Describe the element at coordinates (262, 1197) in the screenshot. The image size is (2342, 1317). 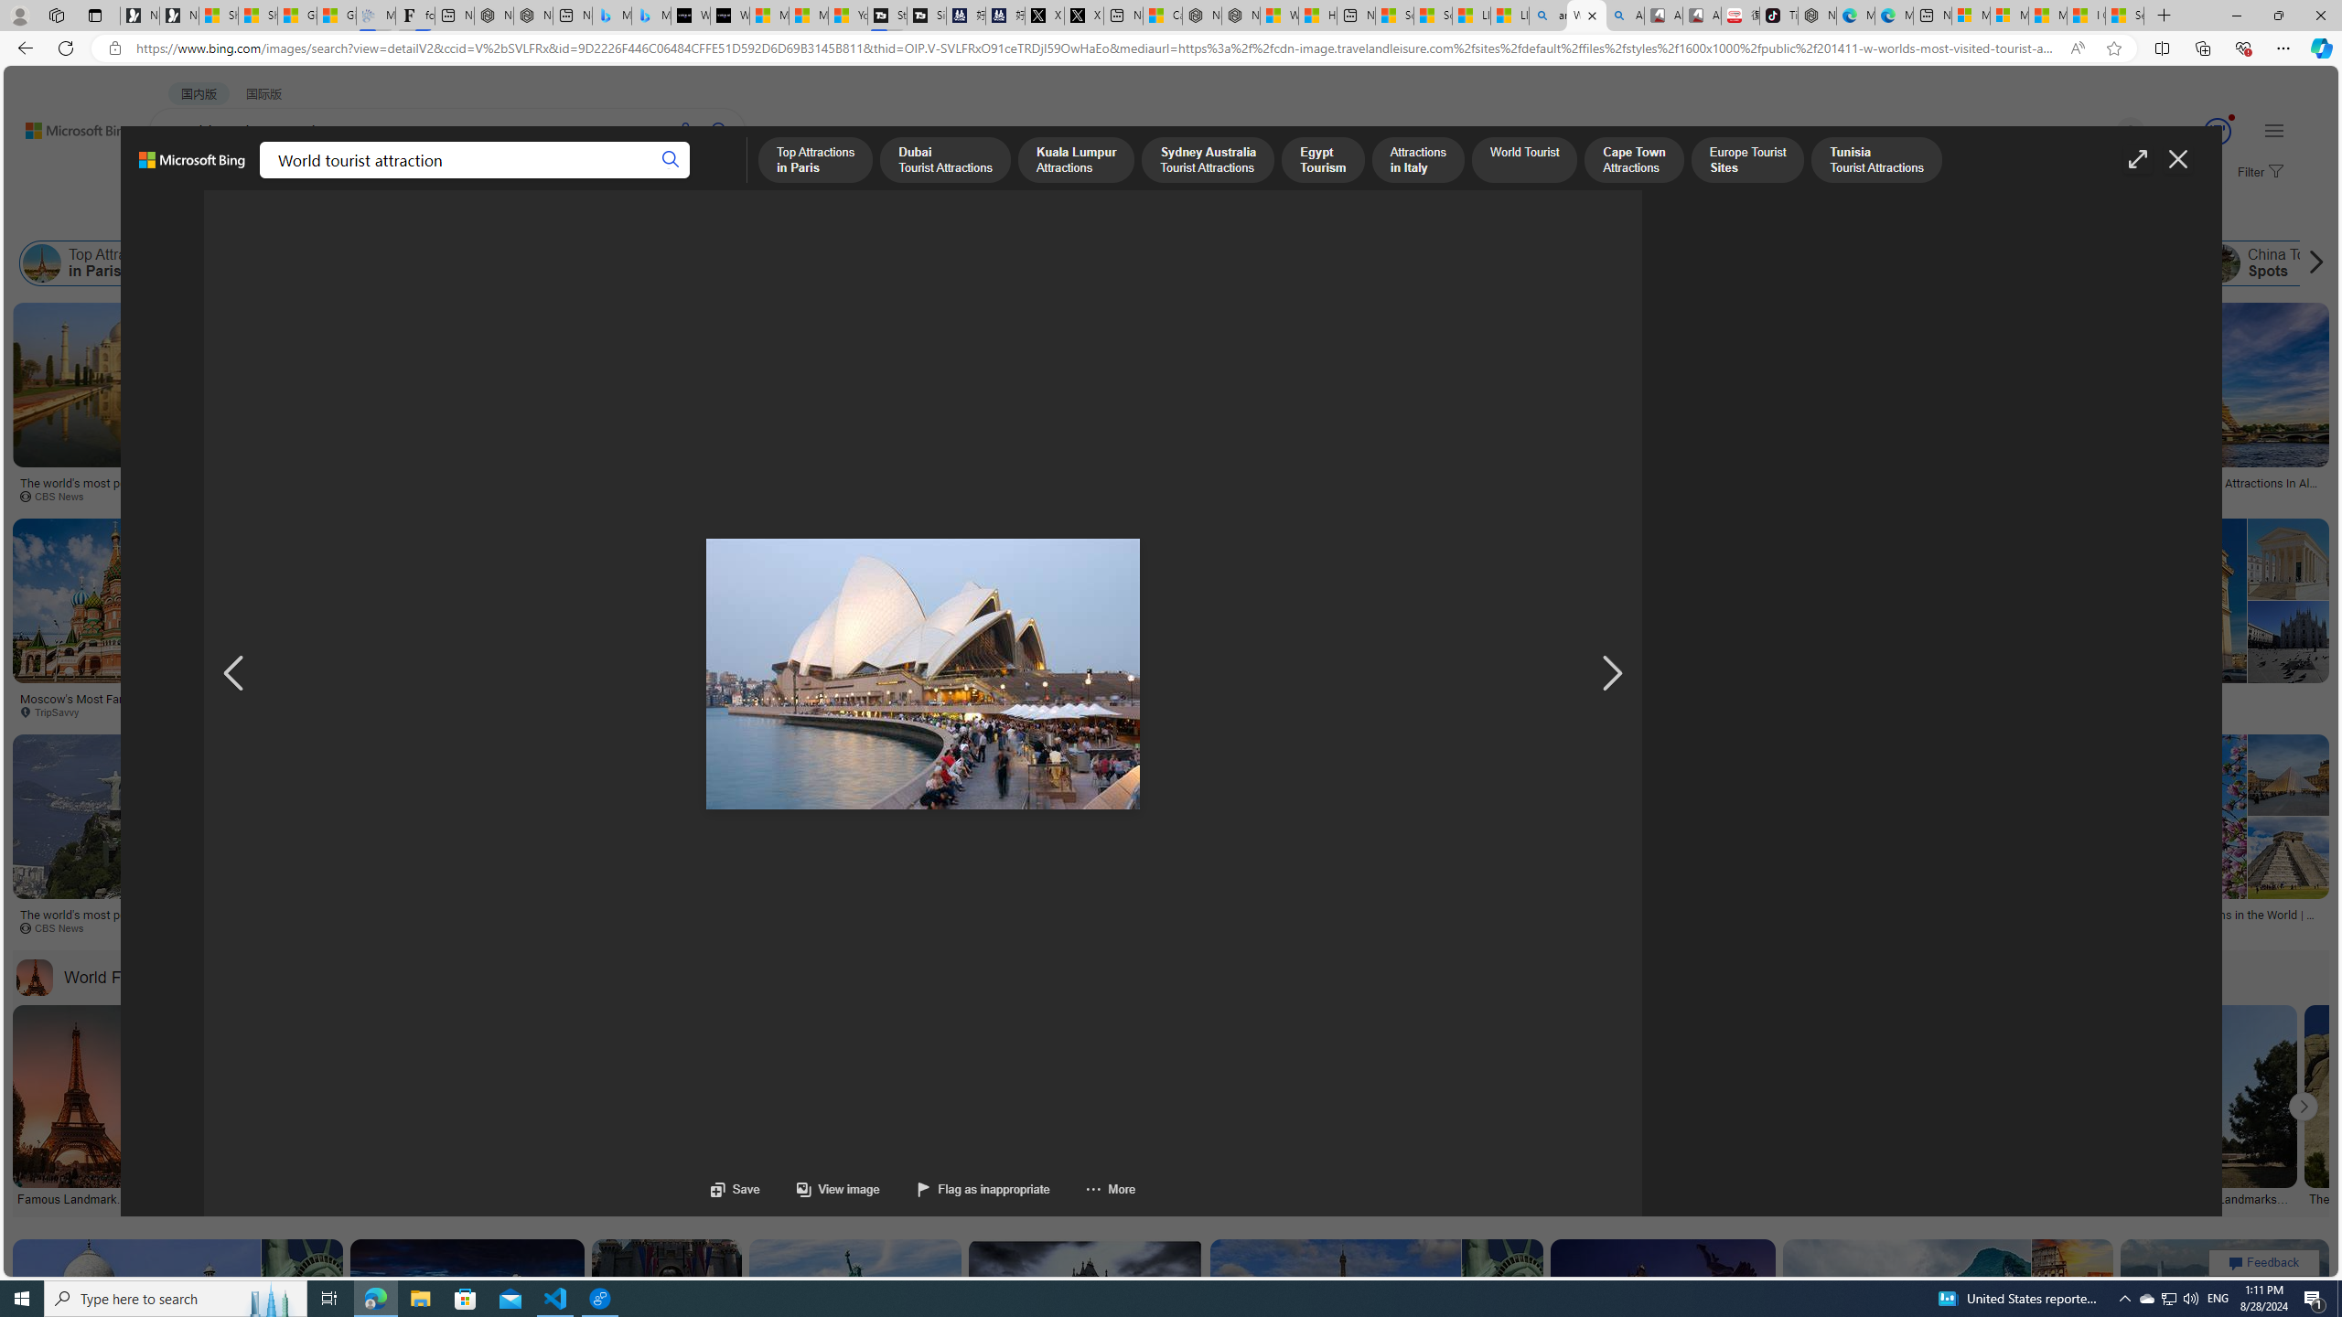
I see `15 Monumental famous landmarks around the world - DCT Travel` at that location.